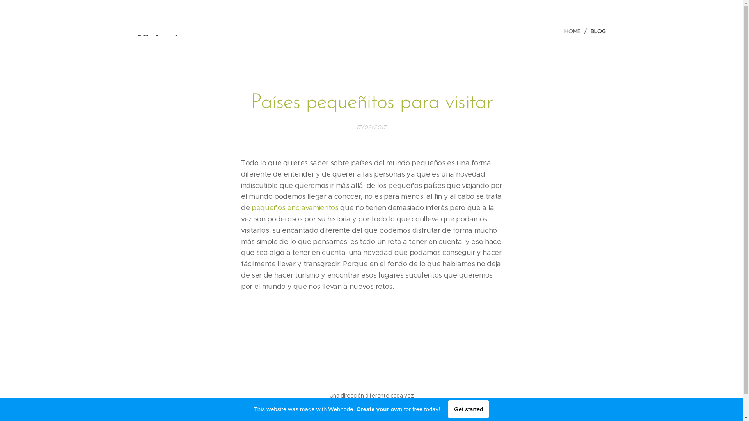  Describe the element at coordinates (161, 28) in the screenshot. I see `Viajando` at that location.